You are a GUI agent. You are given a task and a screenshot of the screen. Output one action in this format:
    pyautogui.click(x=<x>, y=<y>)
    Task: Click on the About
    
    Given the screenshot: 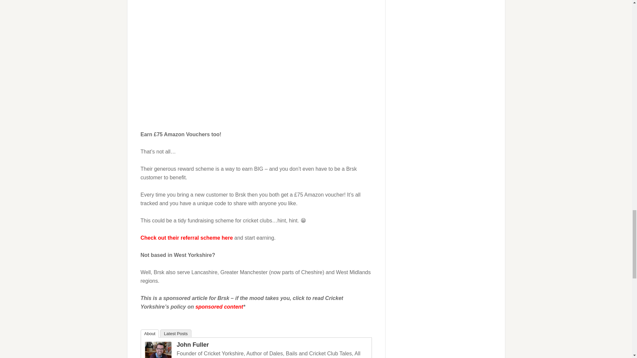 What is the action you would take?
    pyautogui.click(x=150, y=333)
    